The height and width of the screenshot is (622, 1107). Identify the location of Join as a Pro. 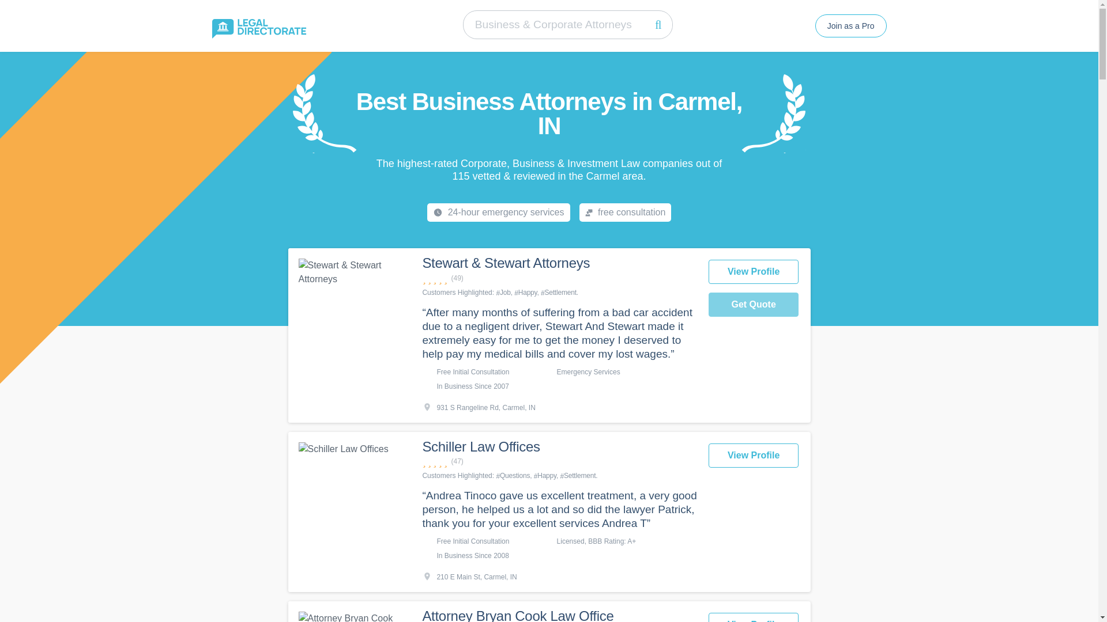
(850, 25).